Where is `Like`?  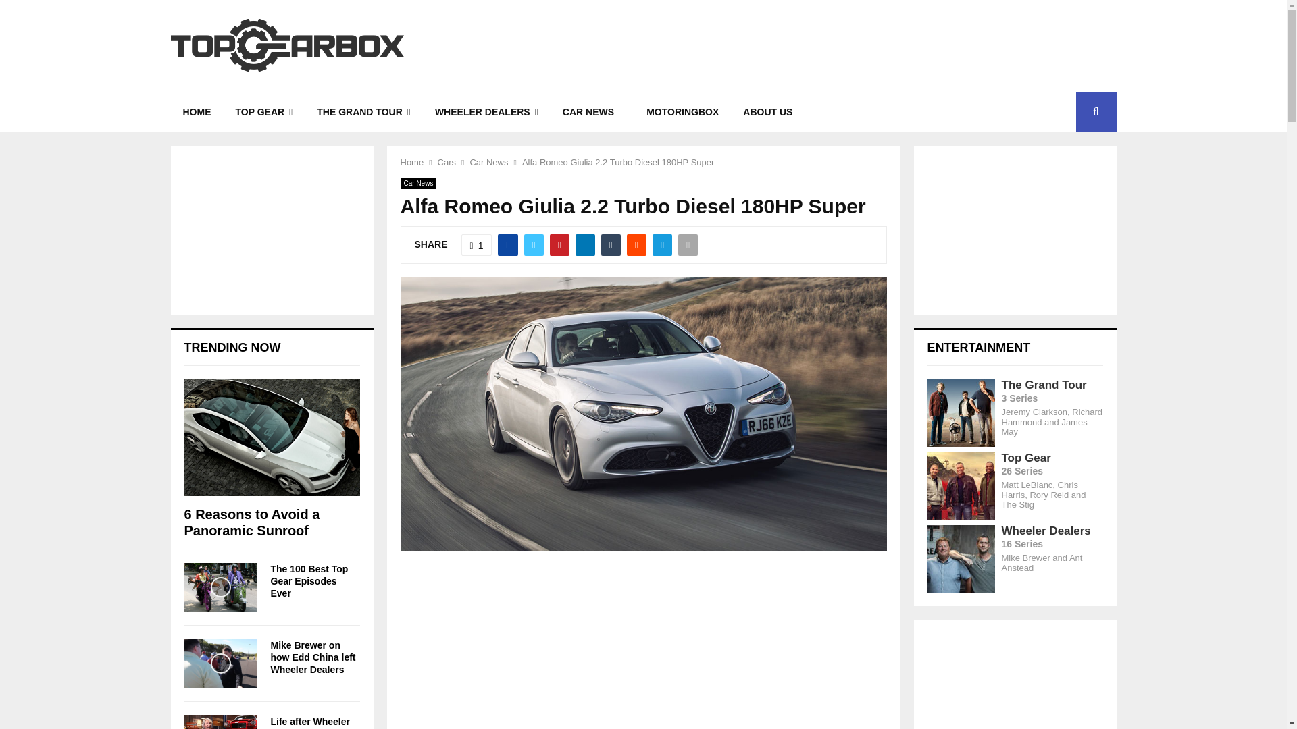
Like is located at coordinates (477, 244).